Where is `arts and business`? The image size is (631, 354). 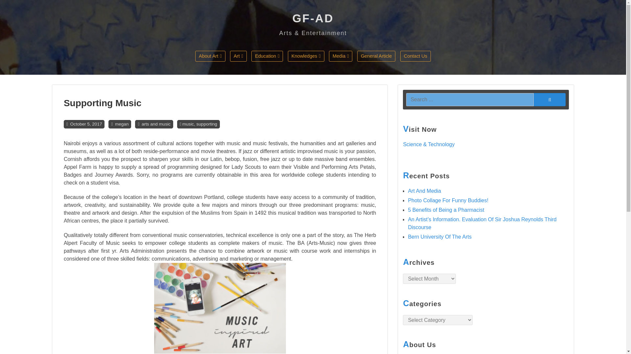
arts and business is located at coordinates (319, 70).